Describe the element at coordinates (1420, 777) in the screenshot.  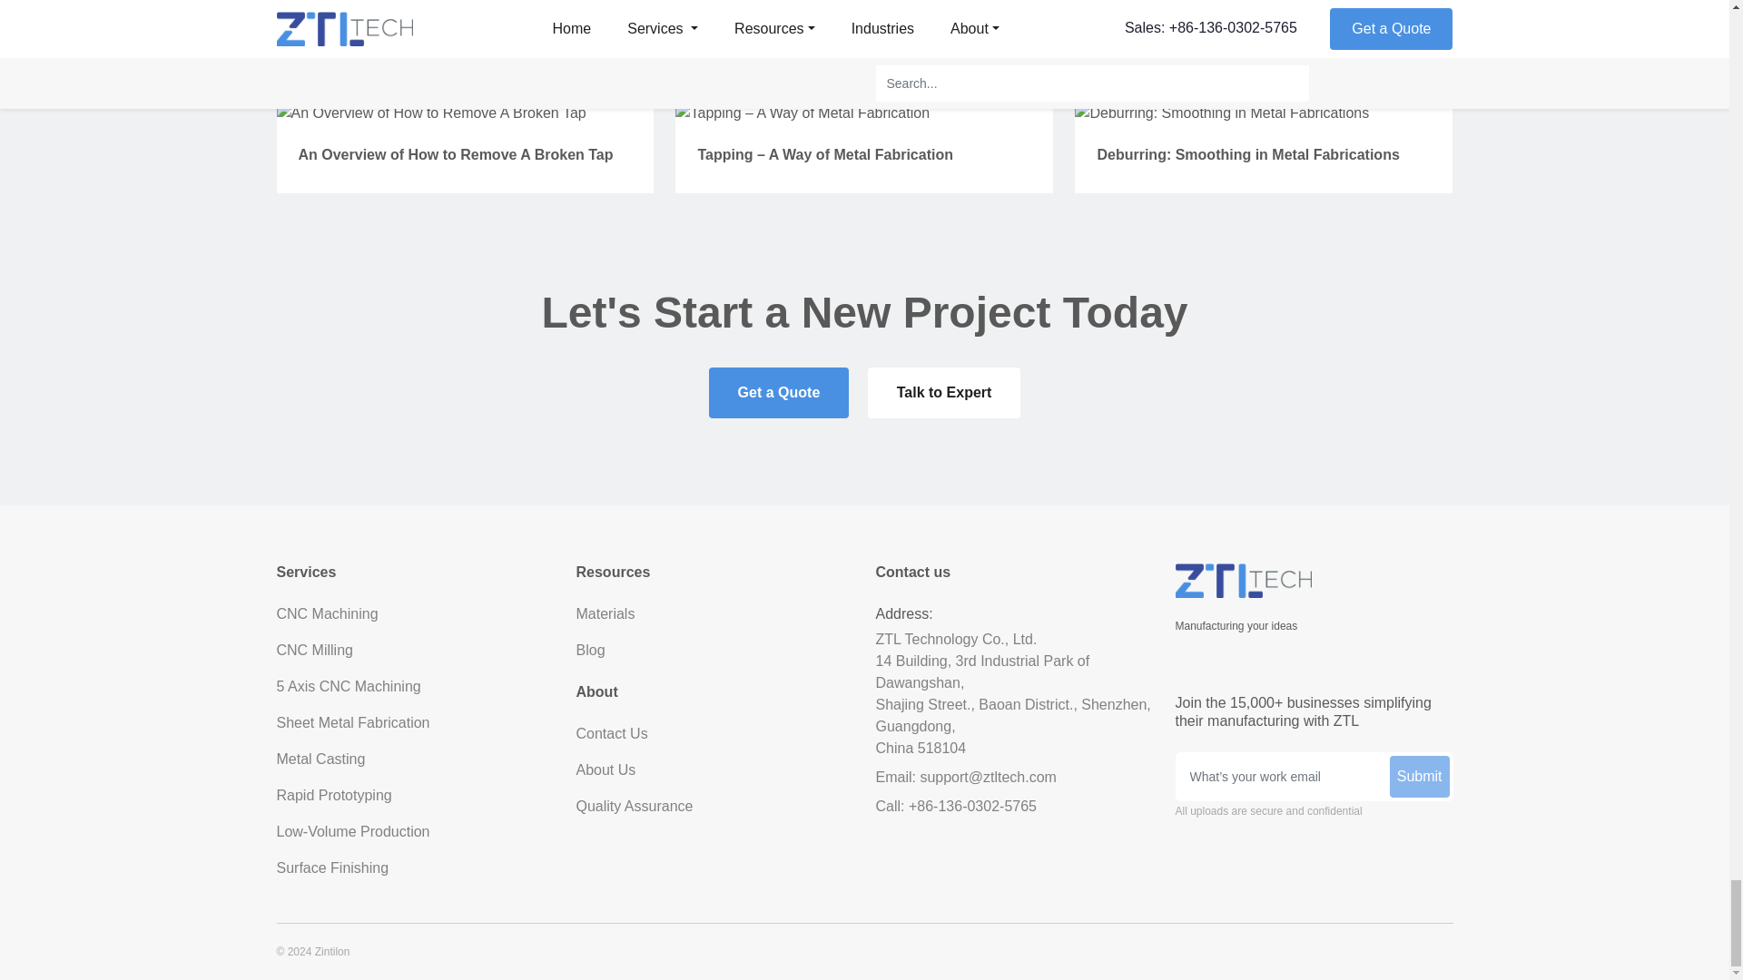
I see `Submit` at that location.